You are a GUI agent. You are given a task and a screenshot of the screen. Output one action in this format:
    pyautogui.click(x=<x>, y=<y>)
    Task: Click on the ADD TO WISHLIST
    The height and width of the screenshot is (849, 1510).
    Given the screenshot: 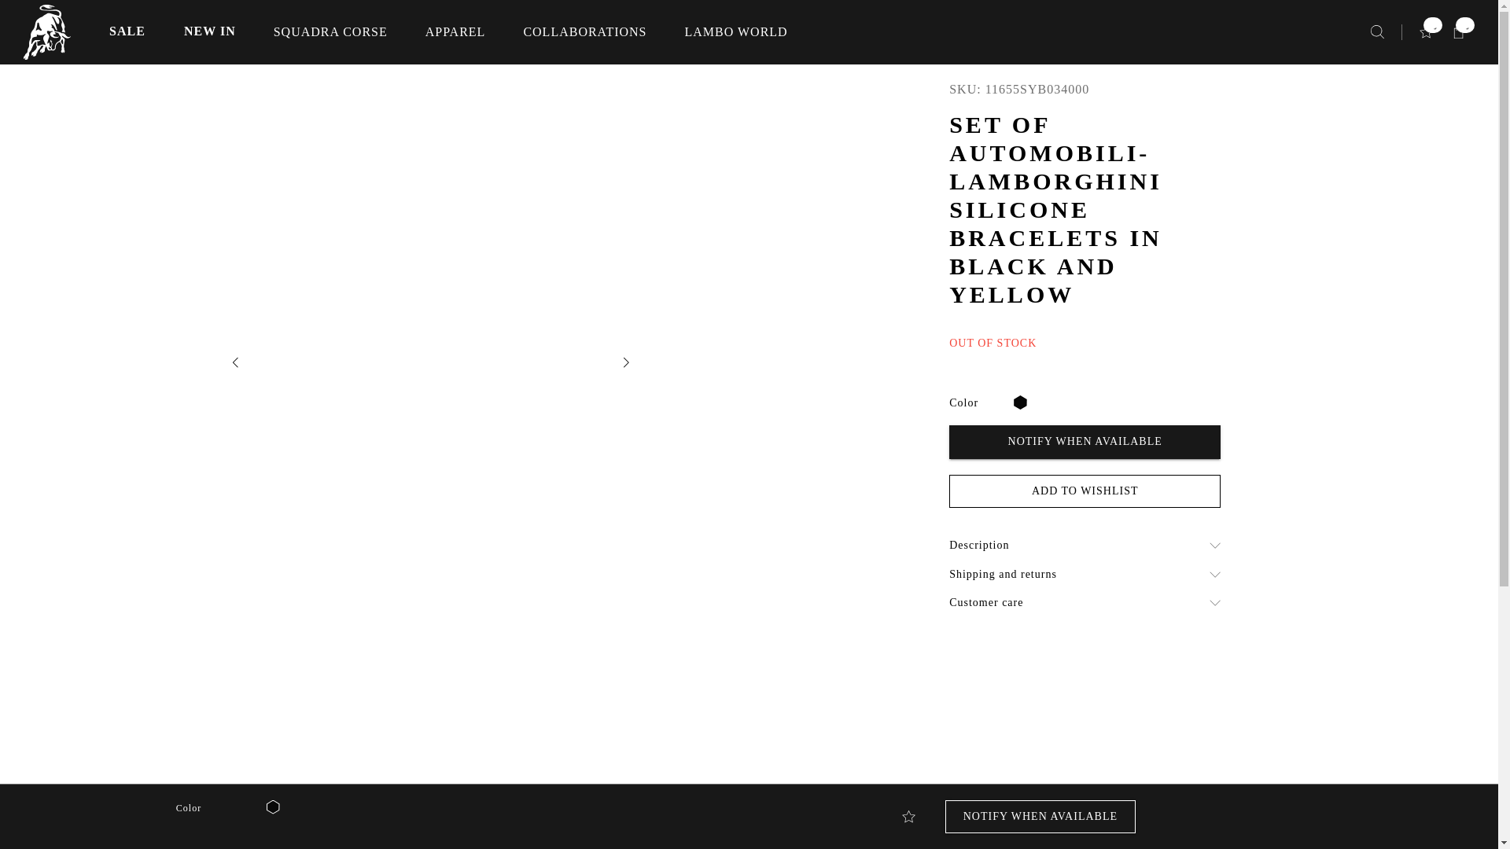 What is the action you would take?
    pyautogui.click(x=1085, y=491)
    